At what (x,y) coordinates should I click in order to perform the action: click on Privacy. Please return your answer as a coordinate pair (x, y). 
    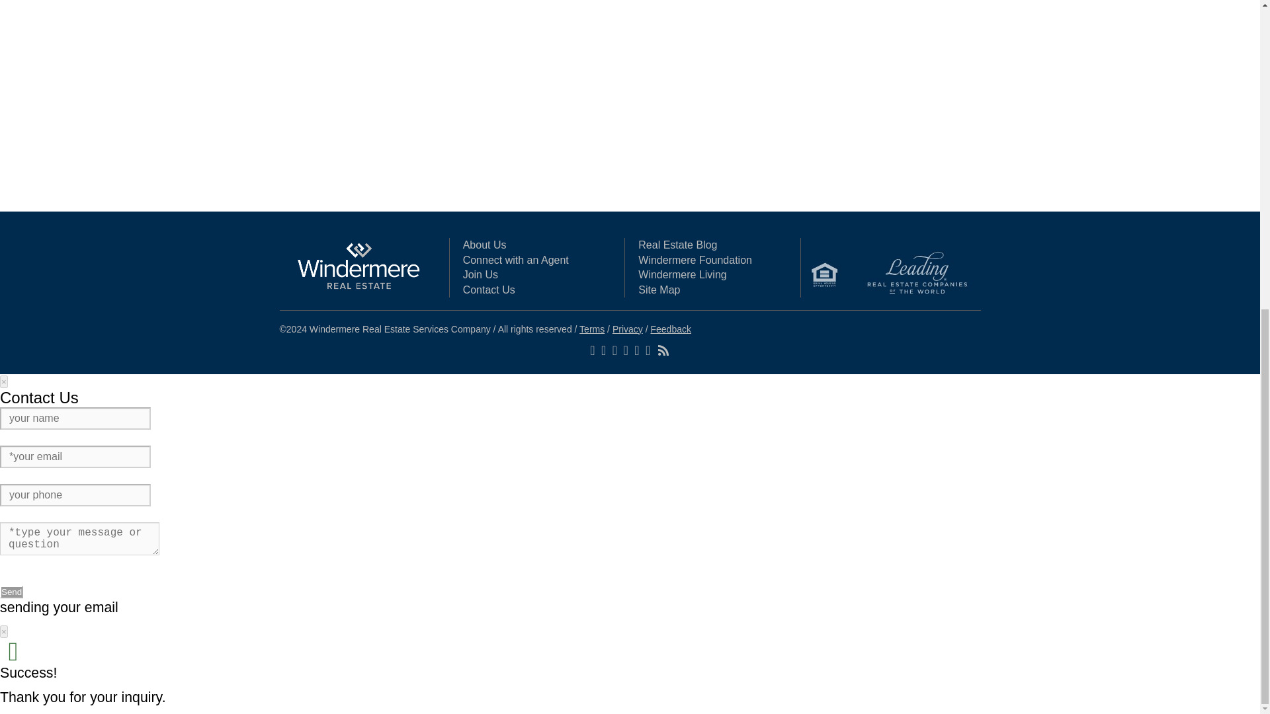
    Looking at the image, I should click on (627, 329).